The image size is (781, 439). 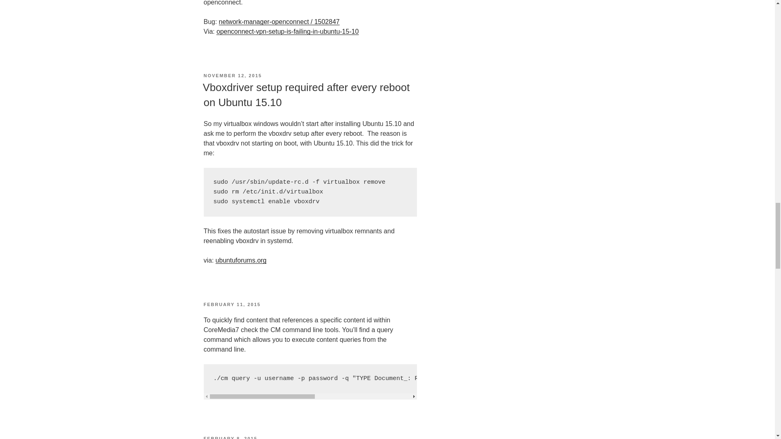 What do you see at coordinates (231, 304) in the screenshot?
I see `FEBRUARY 11, 2015` at bounding box center [231, 304].